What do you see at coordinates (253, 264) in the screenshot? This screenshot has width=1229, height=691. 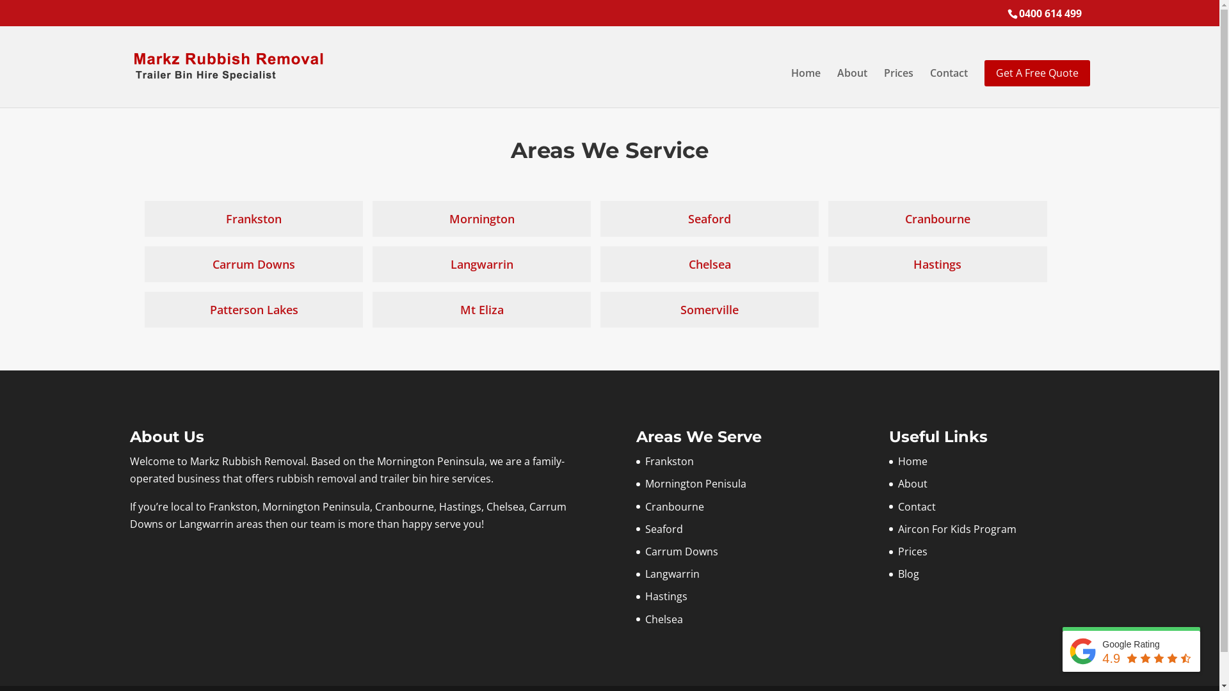 I see `Carrum Downs` at bounding box center [253, 264].